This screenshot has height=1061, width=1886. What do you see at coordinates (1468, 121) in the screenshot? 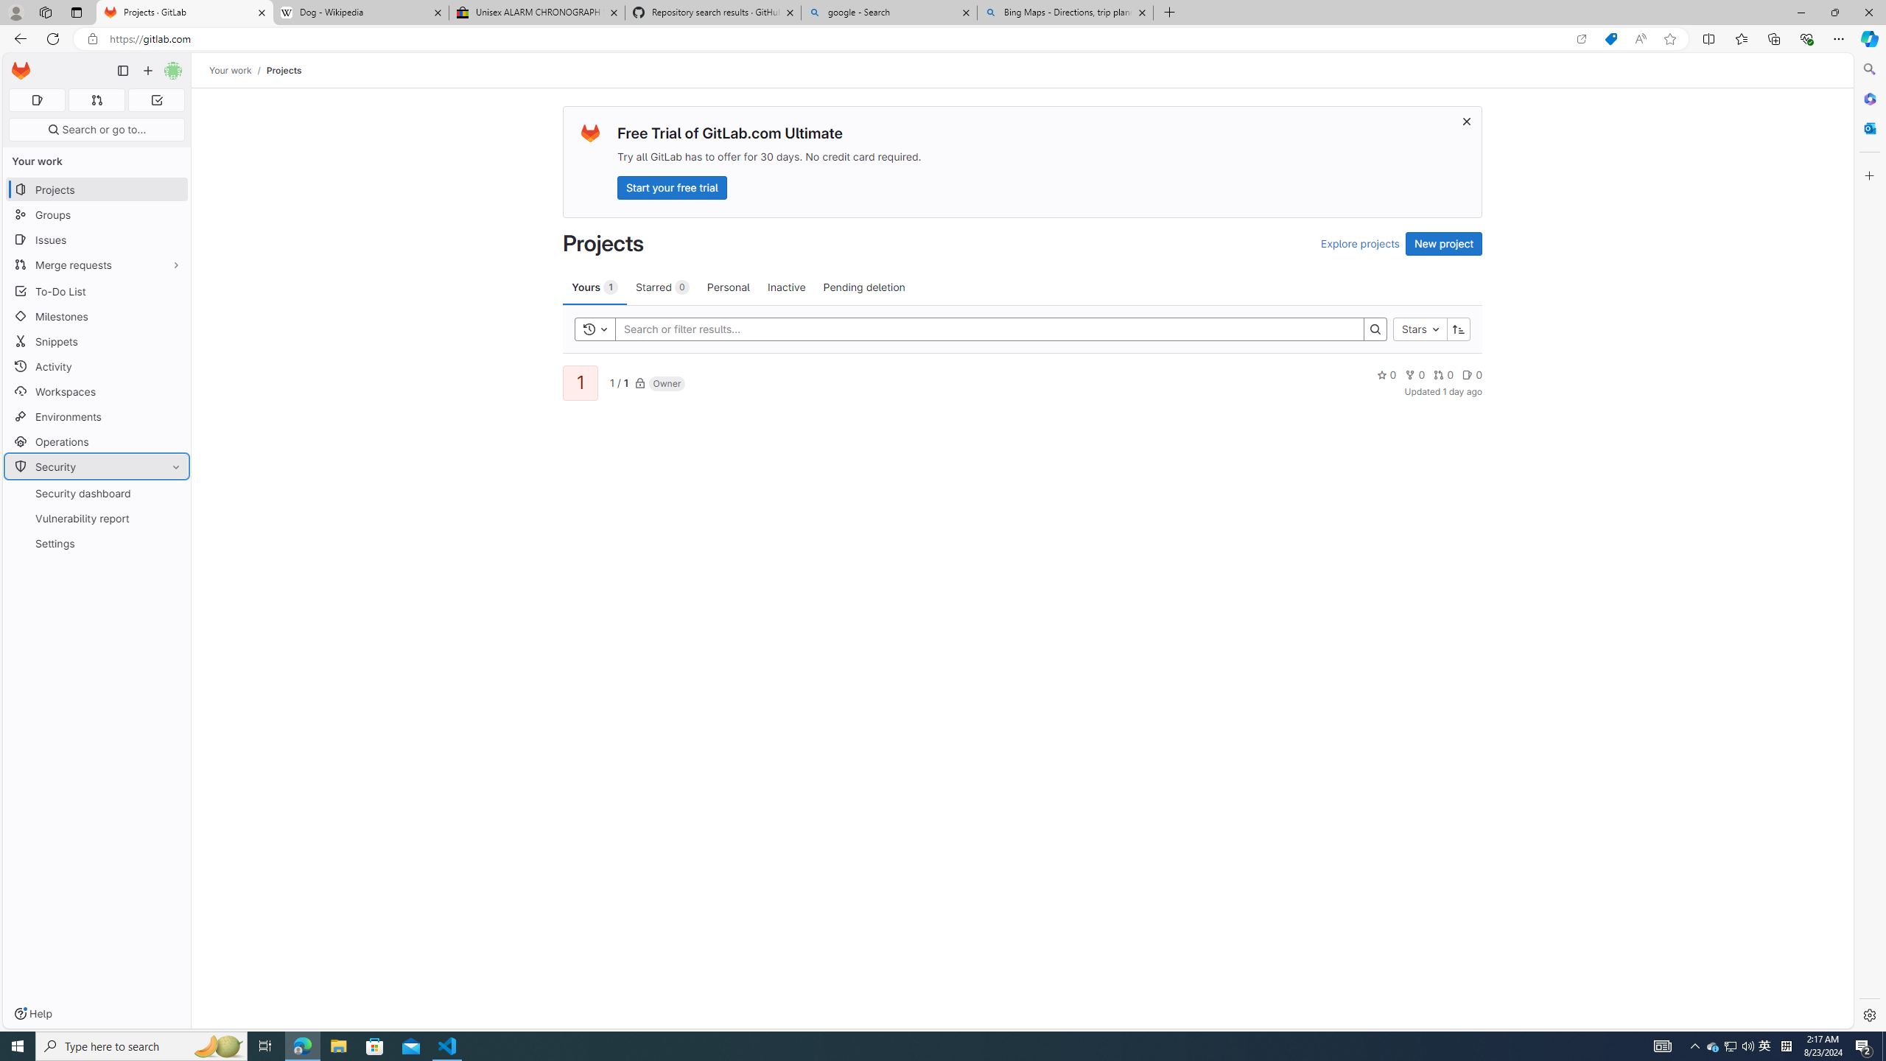
I see `Class: s16 gl-icon gl-button-icon ` at bounding box center [1468, 121].